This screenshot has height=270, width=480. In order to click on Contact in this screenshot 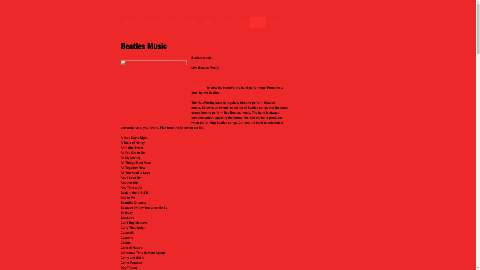, I will do `click(171, 22)`.